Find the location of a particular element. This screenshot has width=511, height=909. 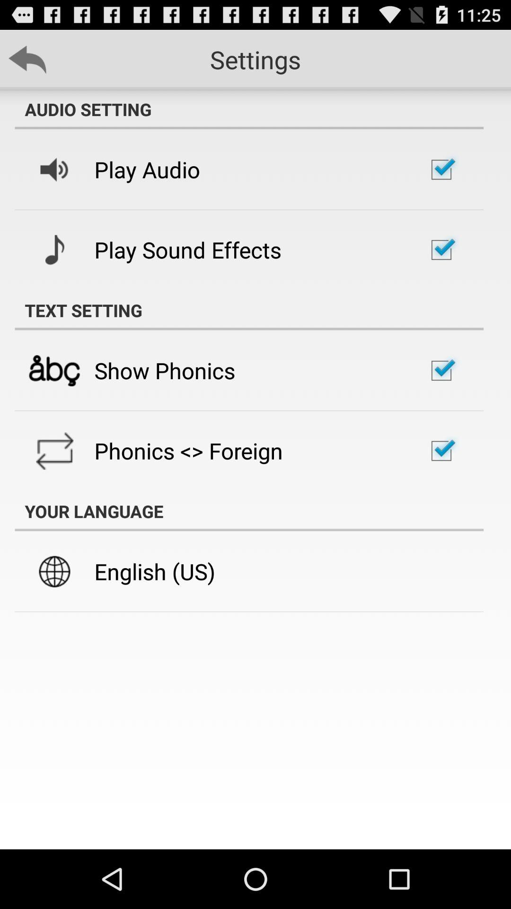

flip until english (us) is located at coordinates (155, 571).